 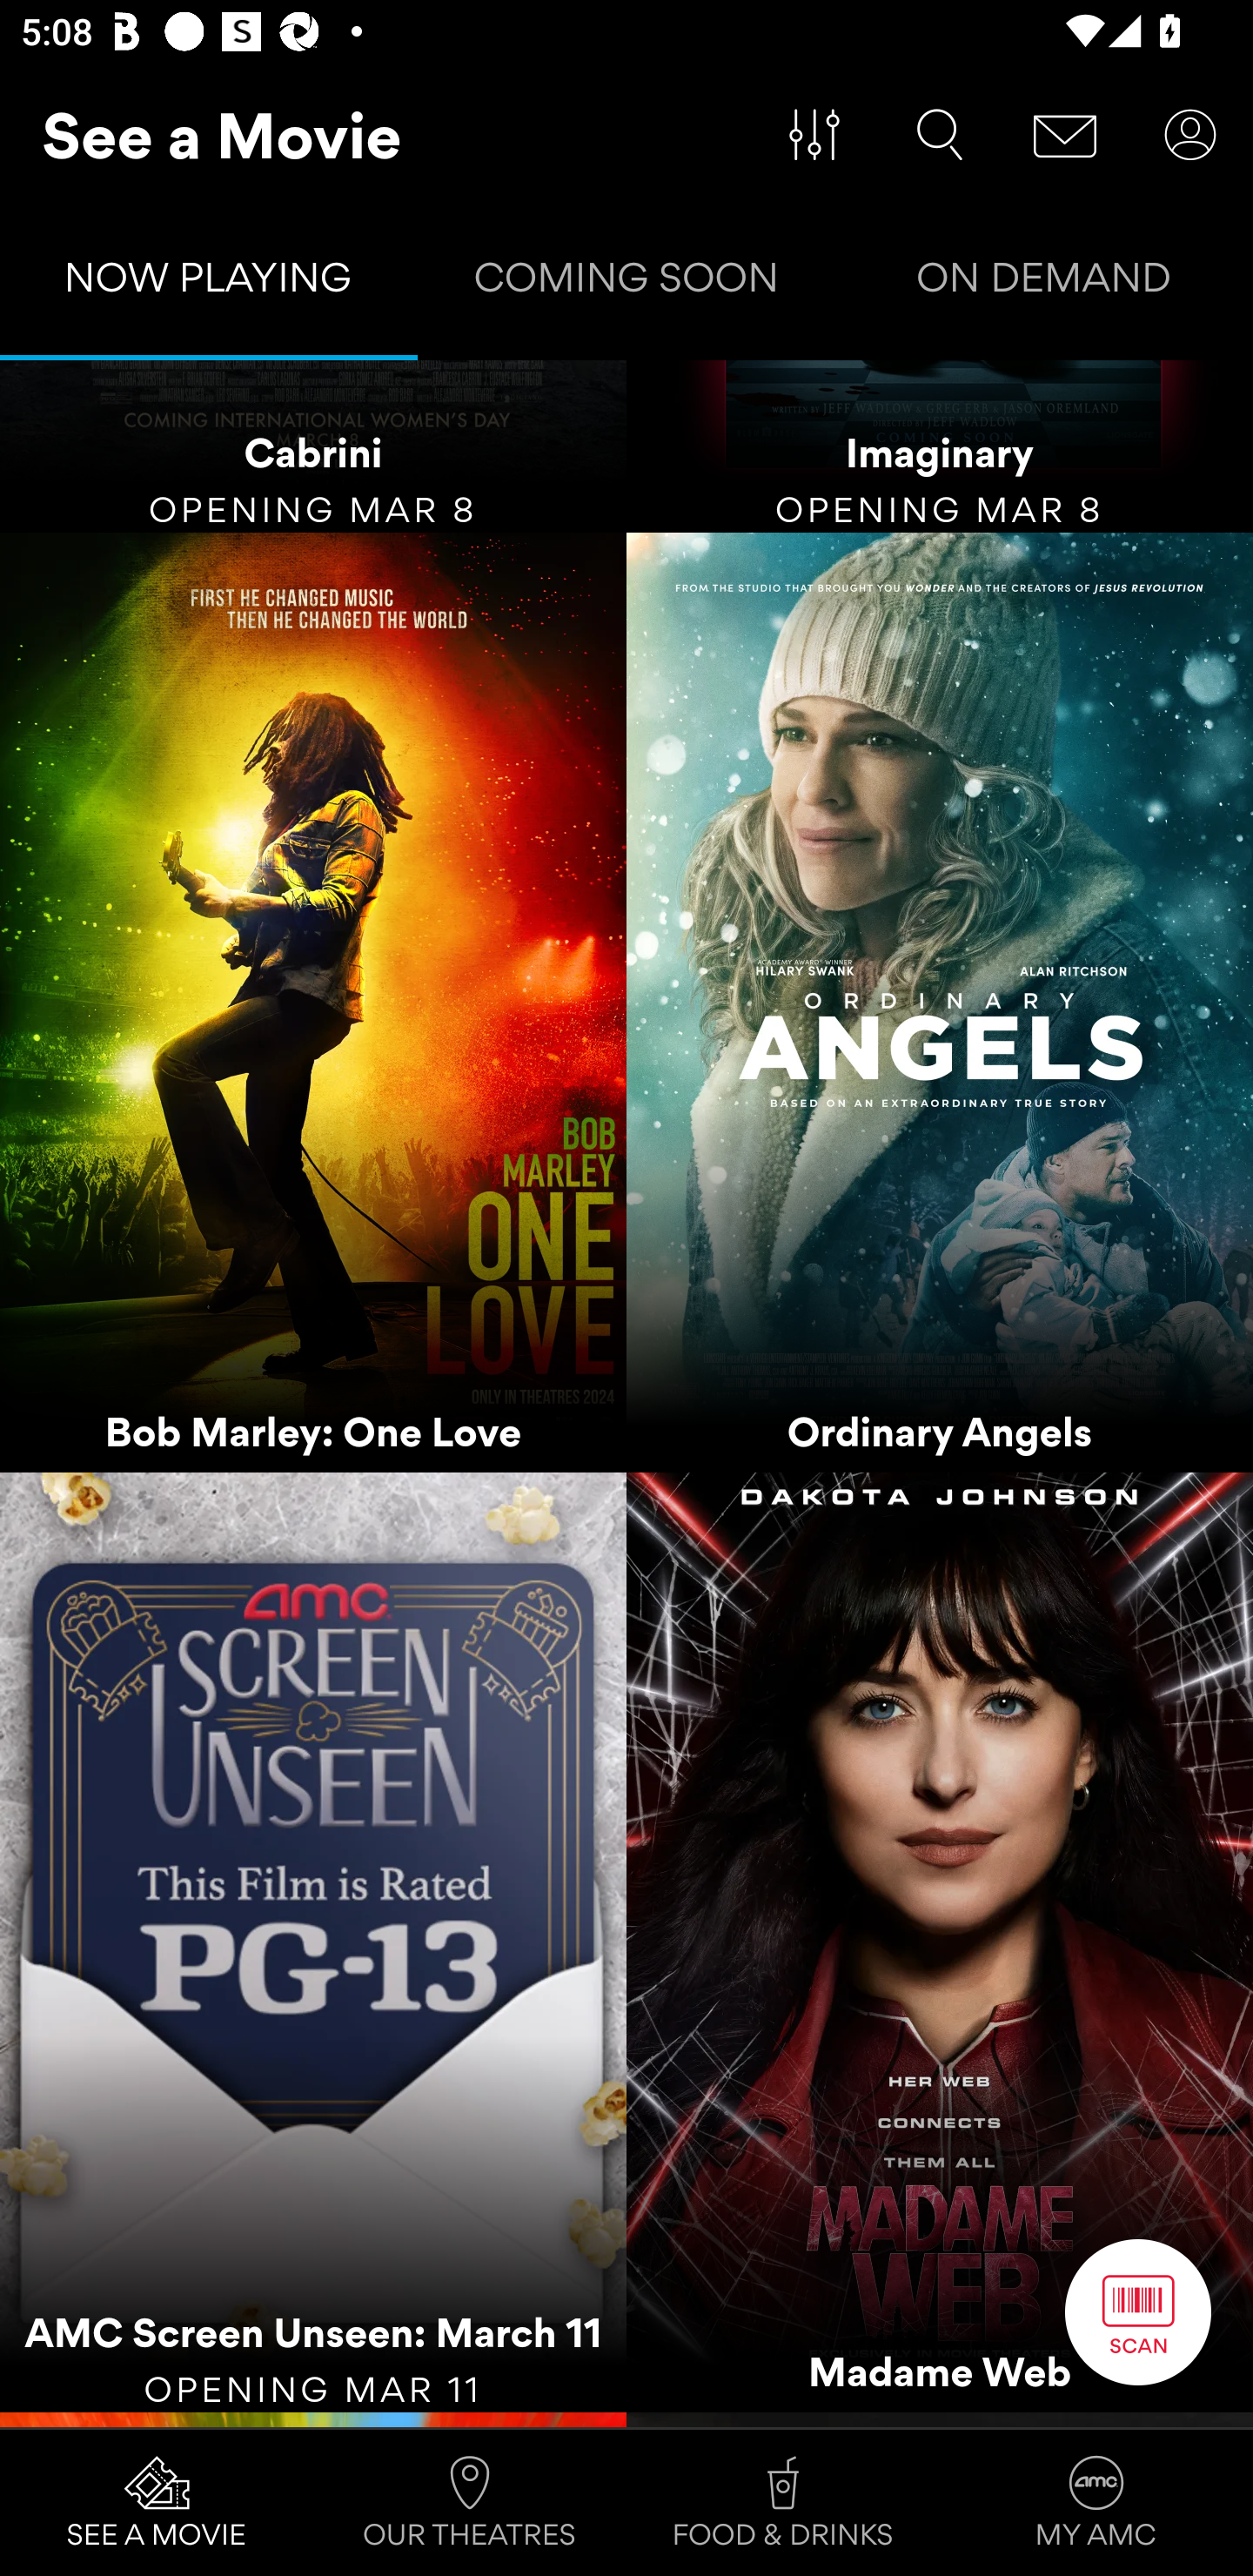 What do you see at coordinates (313, 1003) in the screenshot?
I see `Bob Marley: One Love` at bounding box center [313, 1003].